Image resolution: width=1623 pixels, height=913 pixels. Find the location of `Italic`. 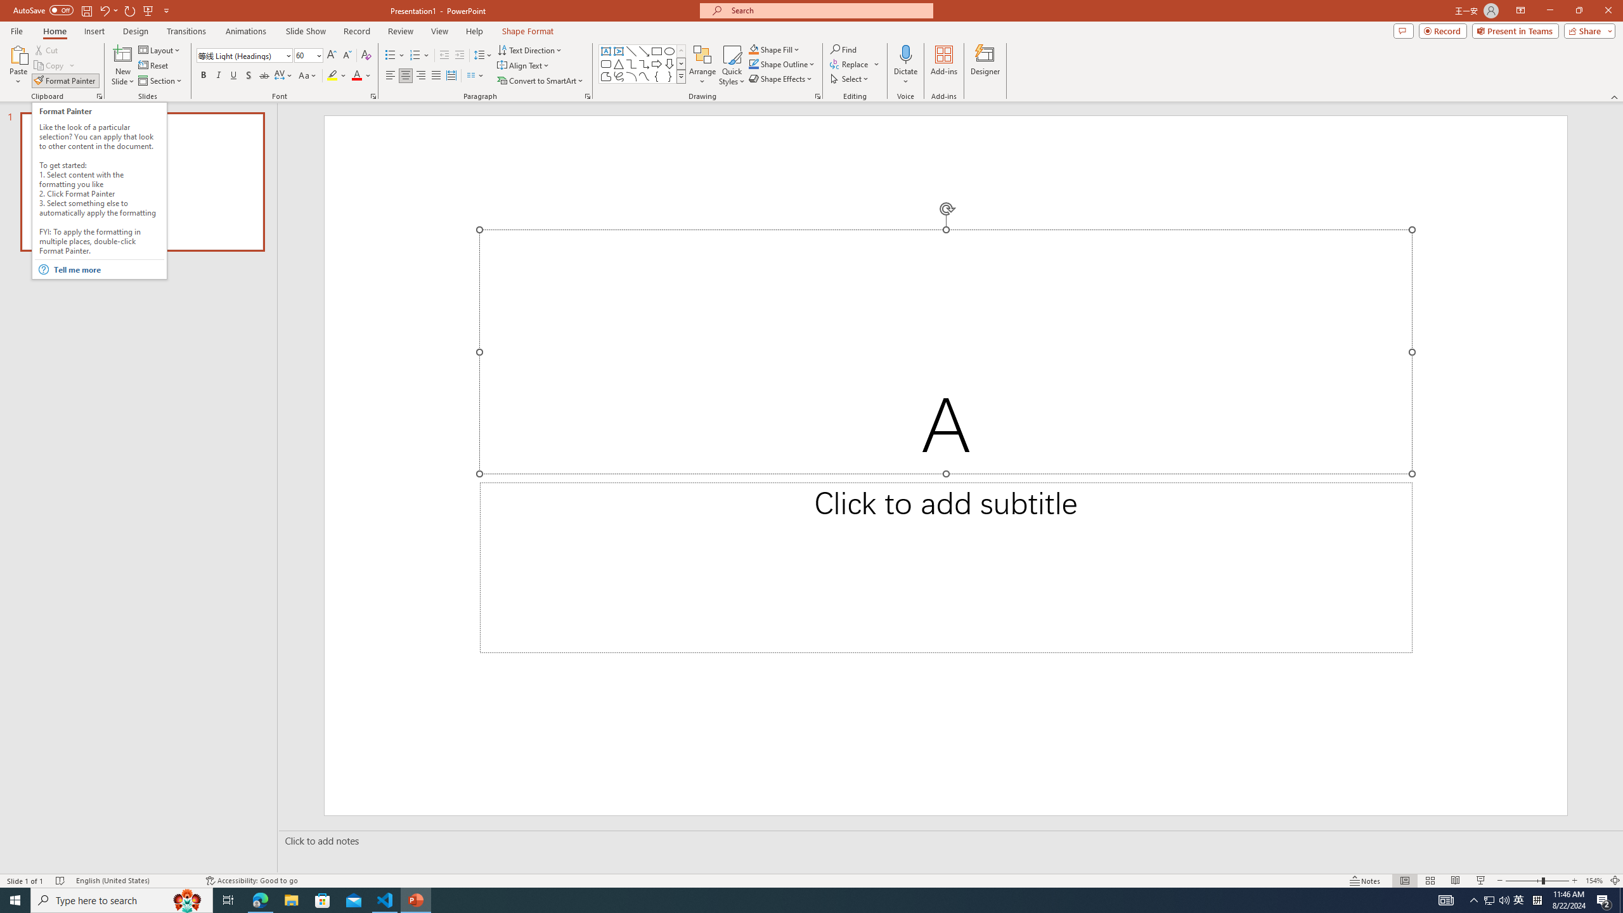

Italic is located at coordinates (218, 76).